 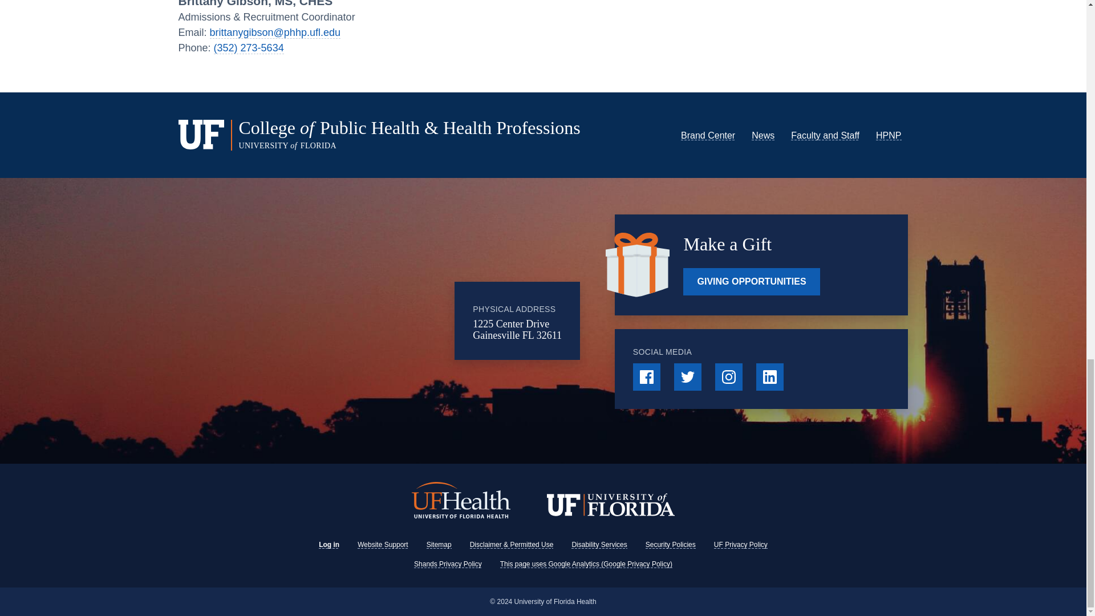 What do you see at coordinates (671, 545) in the screenshot?
I see `Security Policies` at bounding box center [671, 545].